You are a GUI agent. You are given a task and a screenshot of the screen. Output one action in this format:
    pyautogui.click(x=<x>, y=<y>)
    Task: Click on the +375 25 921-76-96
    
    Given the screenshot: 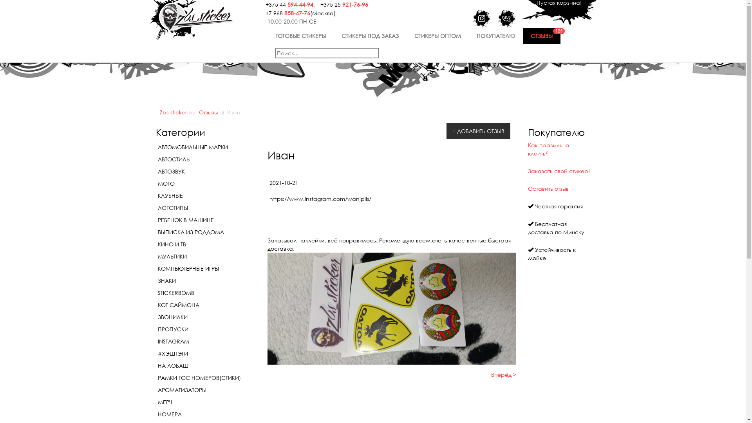 What is the action you would take?
    pyautogui.click(x=342, y=4)
    